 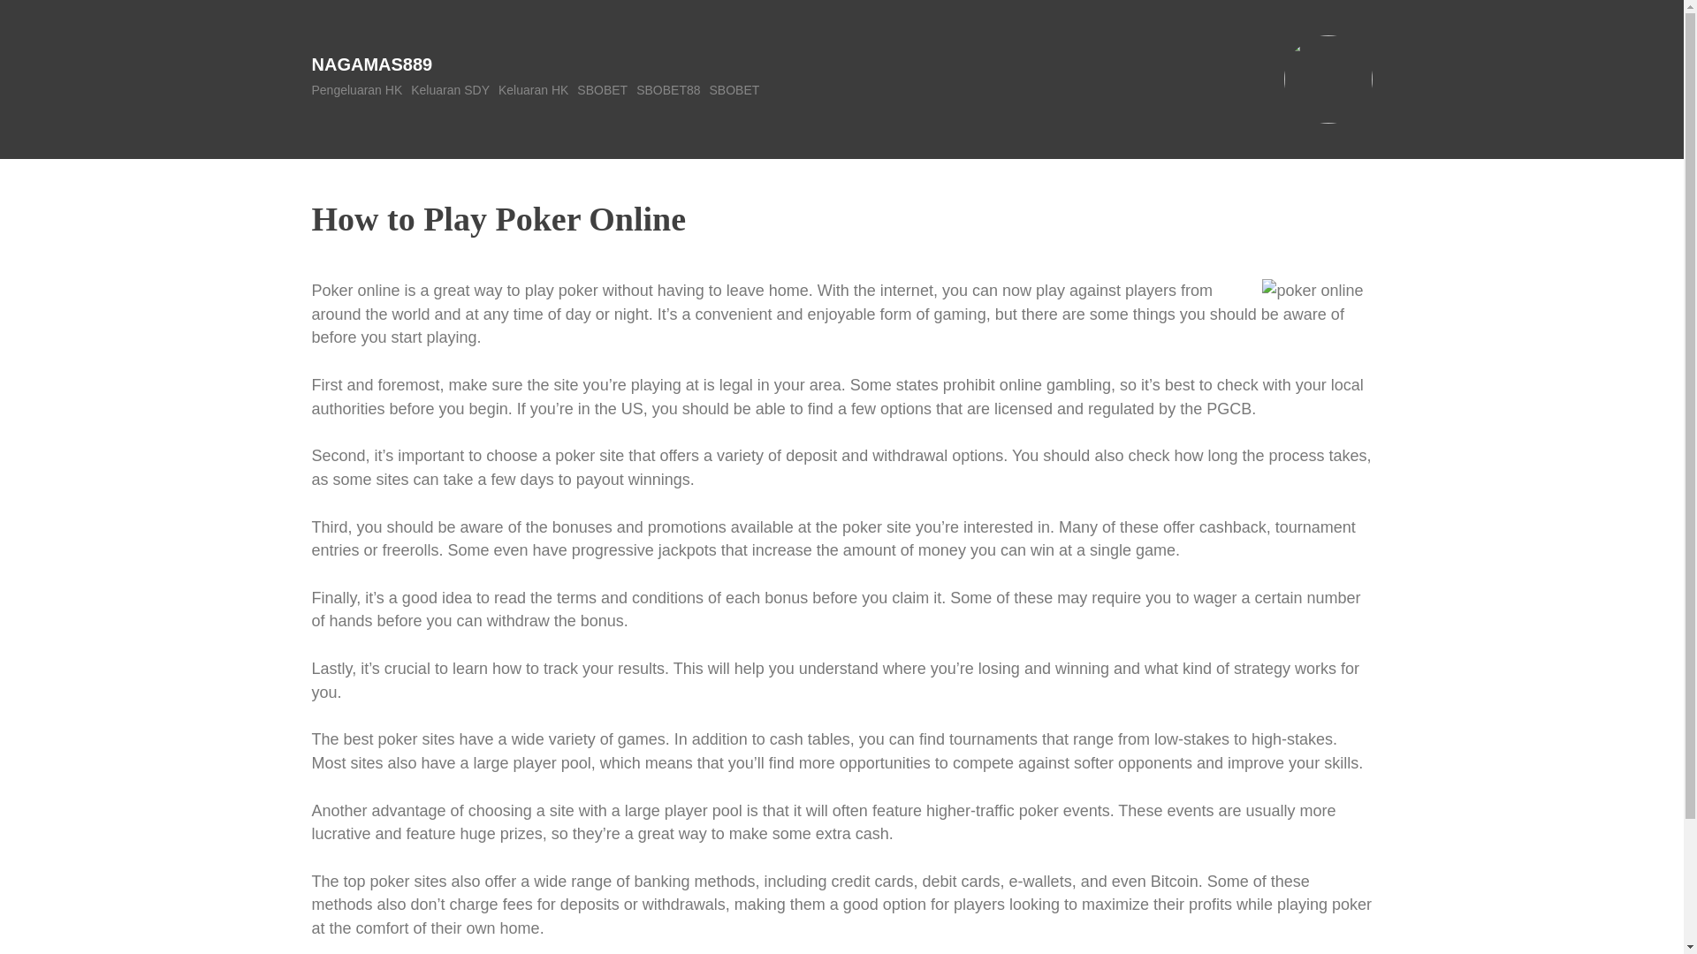 I want to click on SBOBET, so click(x=602, y=90).